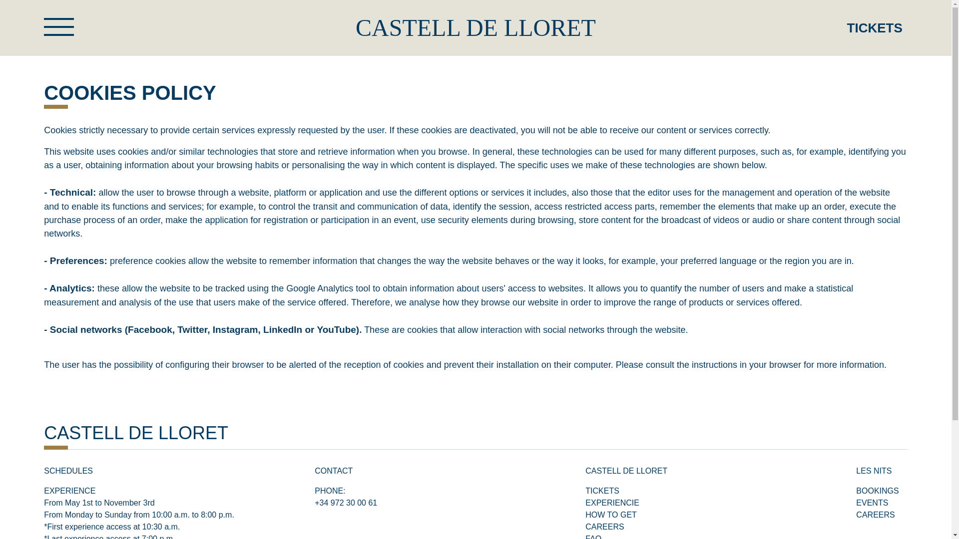  I want to click on HOW TO GET, so click(610, 515).